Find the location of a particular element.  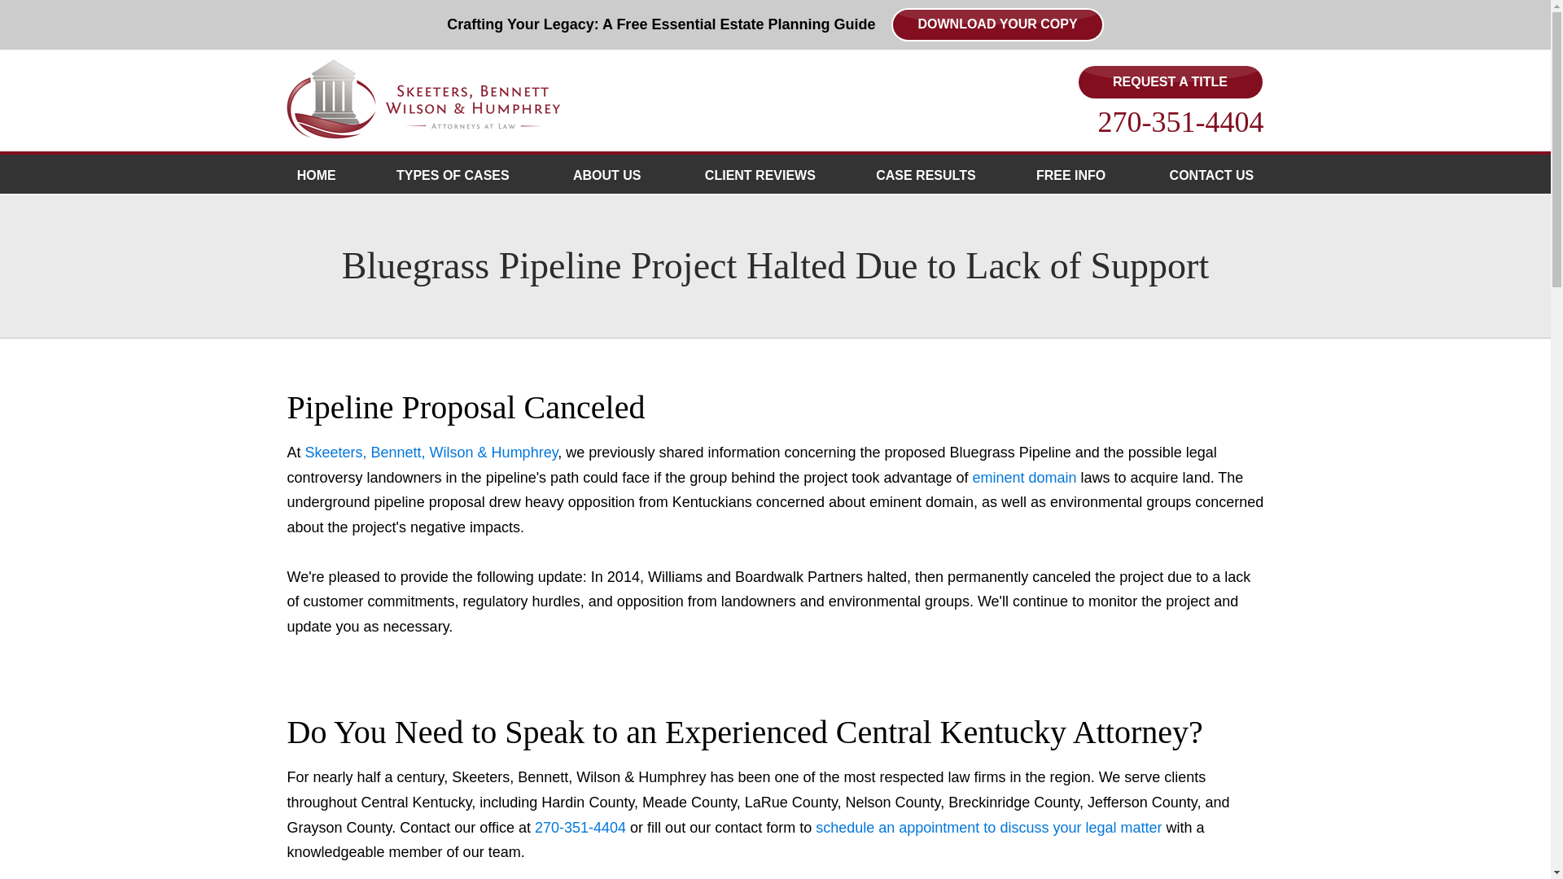

ABOUT US is located at coordinates (609, 174).